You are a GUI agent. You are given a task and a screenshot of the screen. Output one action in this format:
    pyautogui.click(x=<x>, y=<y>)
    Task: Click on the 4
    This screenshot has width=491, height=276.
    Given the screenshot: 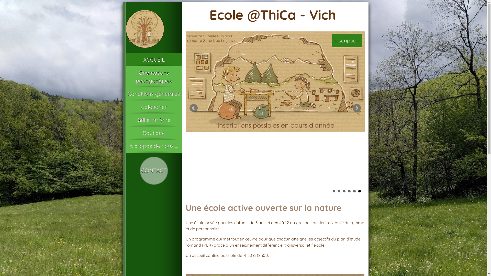 What is the action you would take?
    pyautogui.click(x=349, y=191)
    